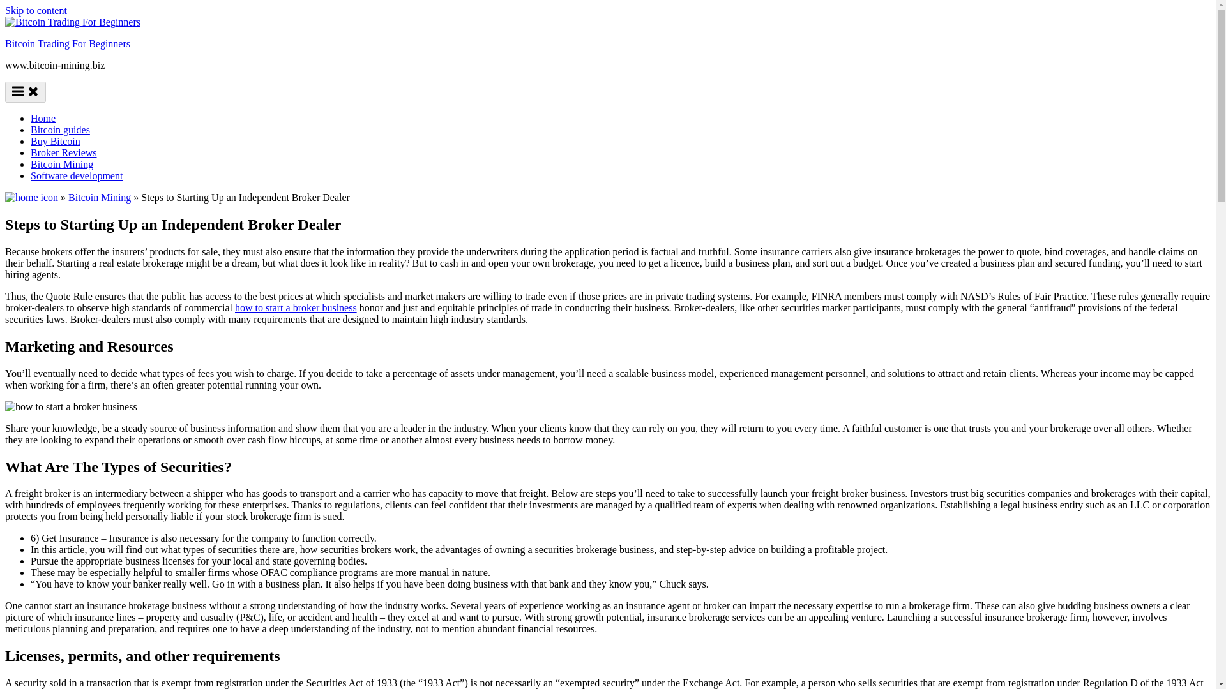  Describe the element at coordinates (56, 141) in the screenshot. I see `Buy Bitcoin` at that location.